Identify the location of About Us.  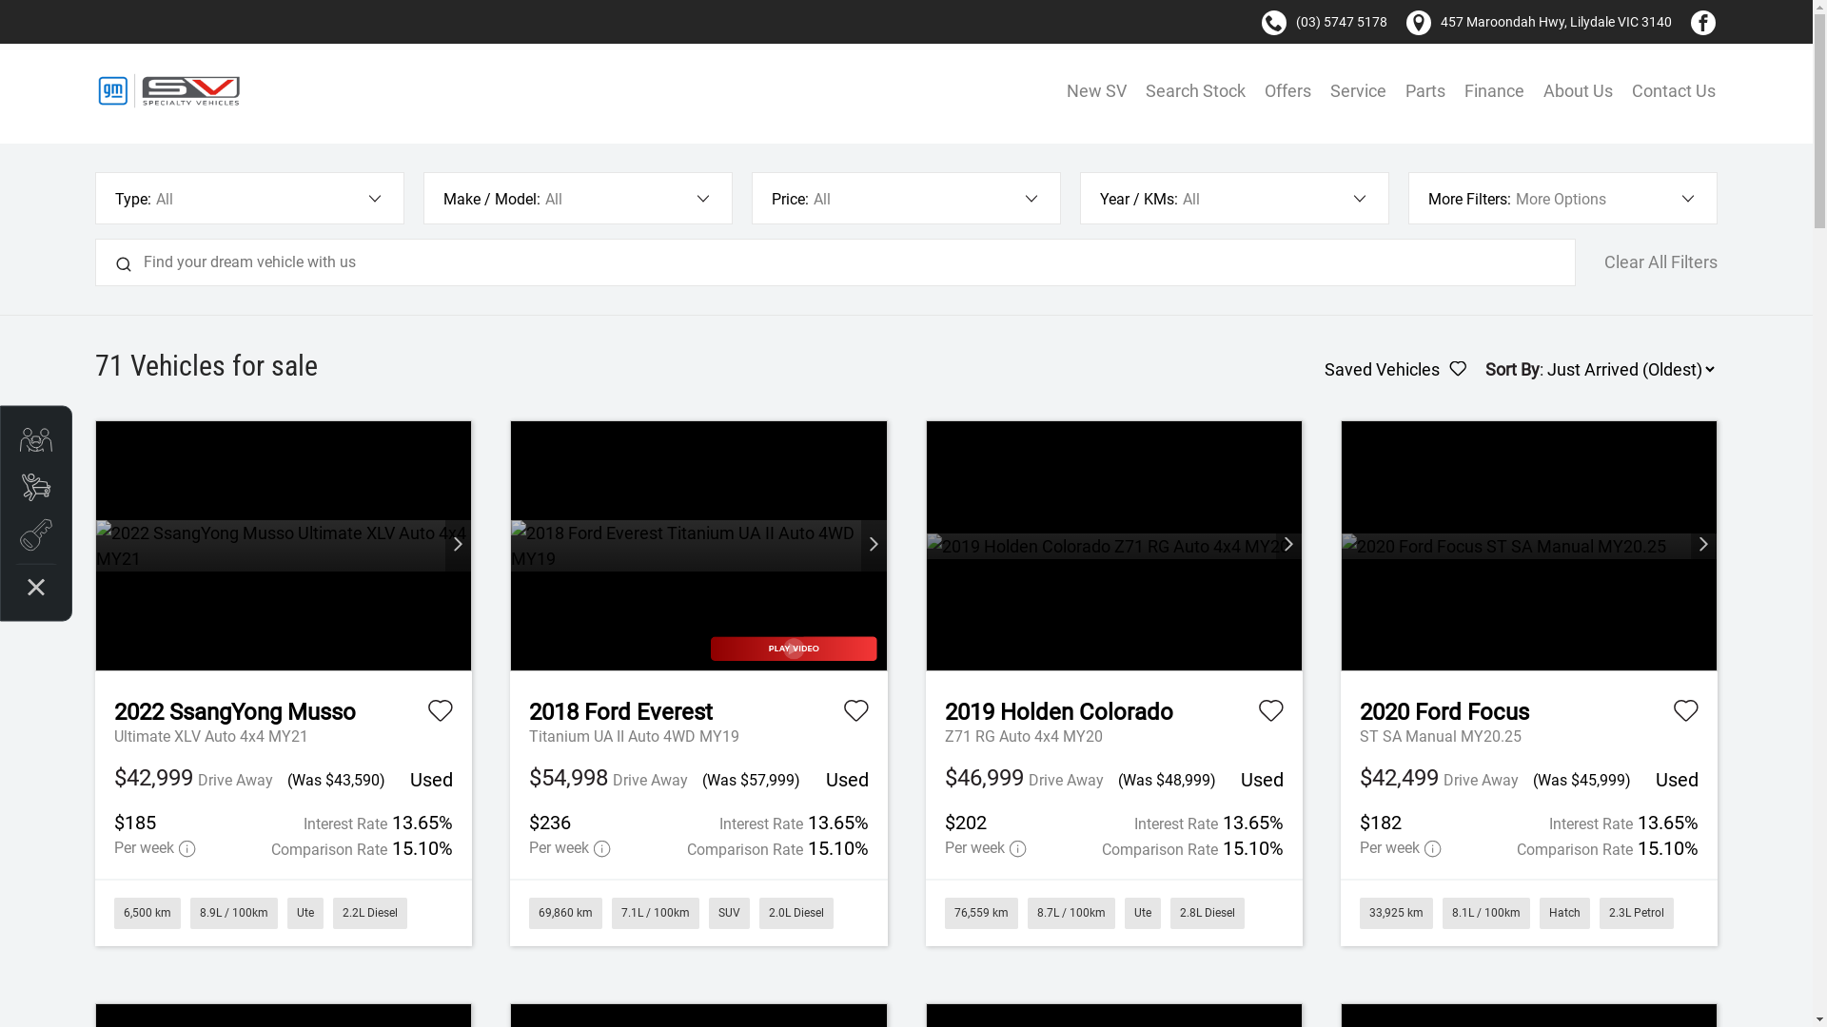
(1578, 91).